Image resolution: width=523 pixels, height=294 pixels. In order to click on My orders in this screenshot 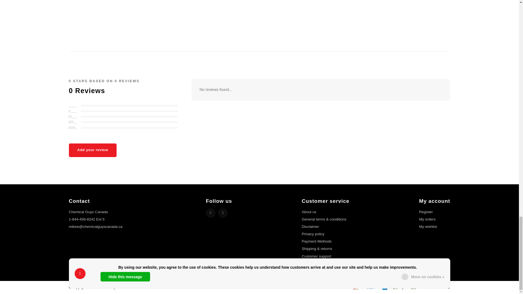, I will do `click(427, 219)`.